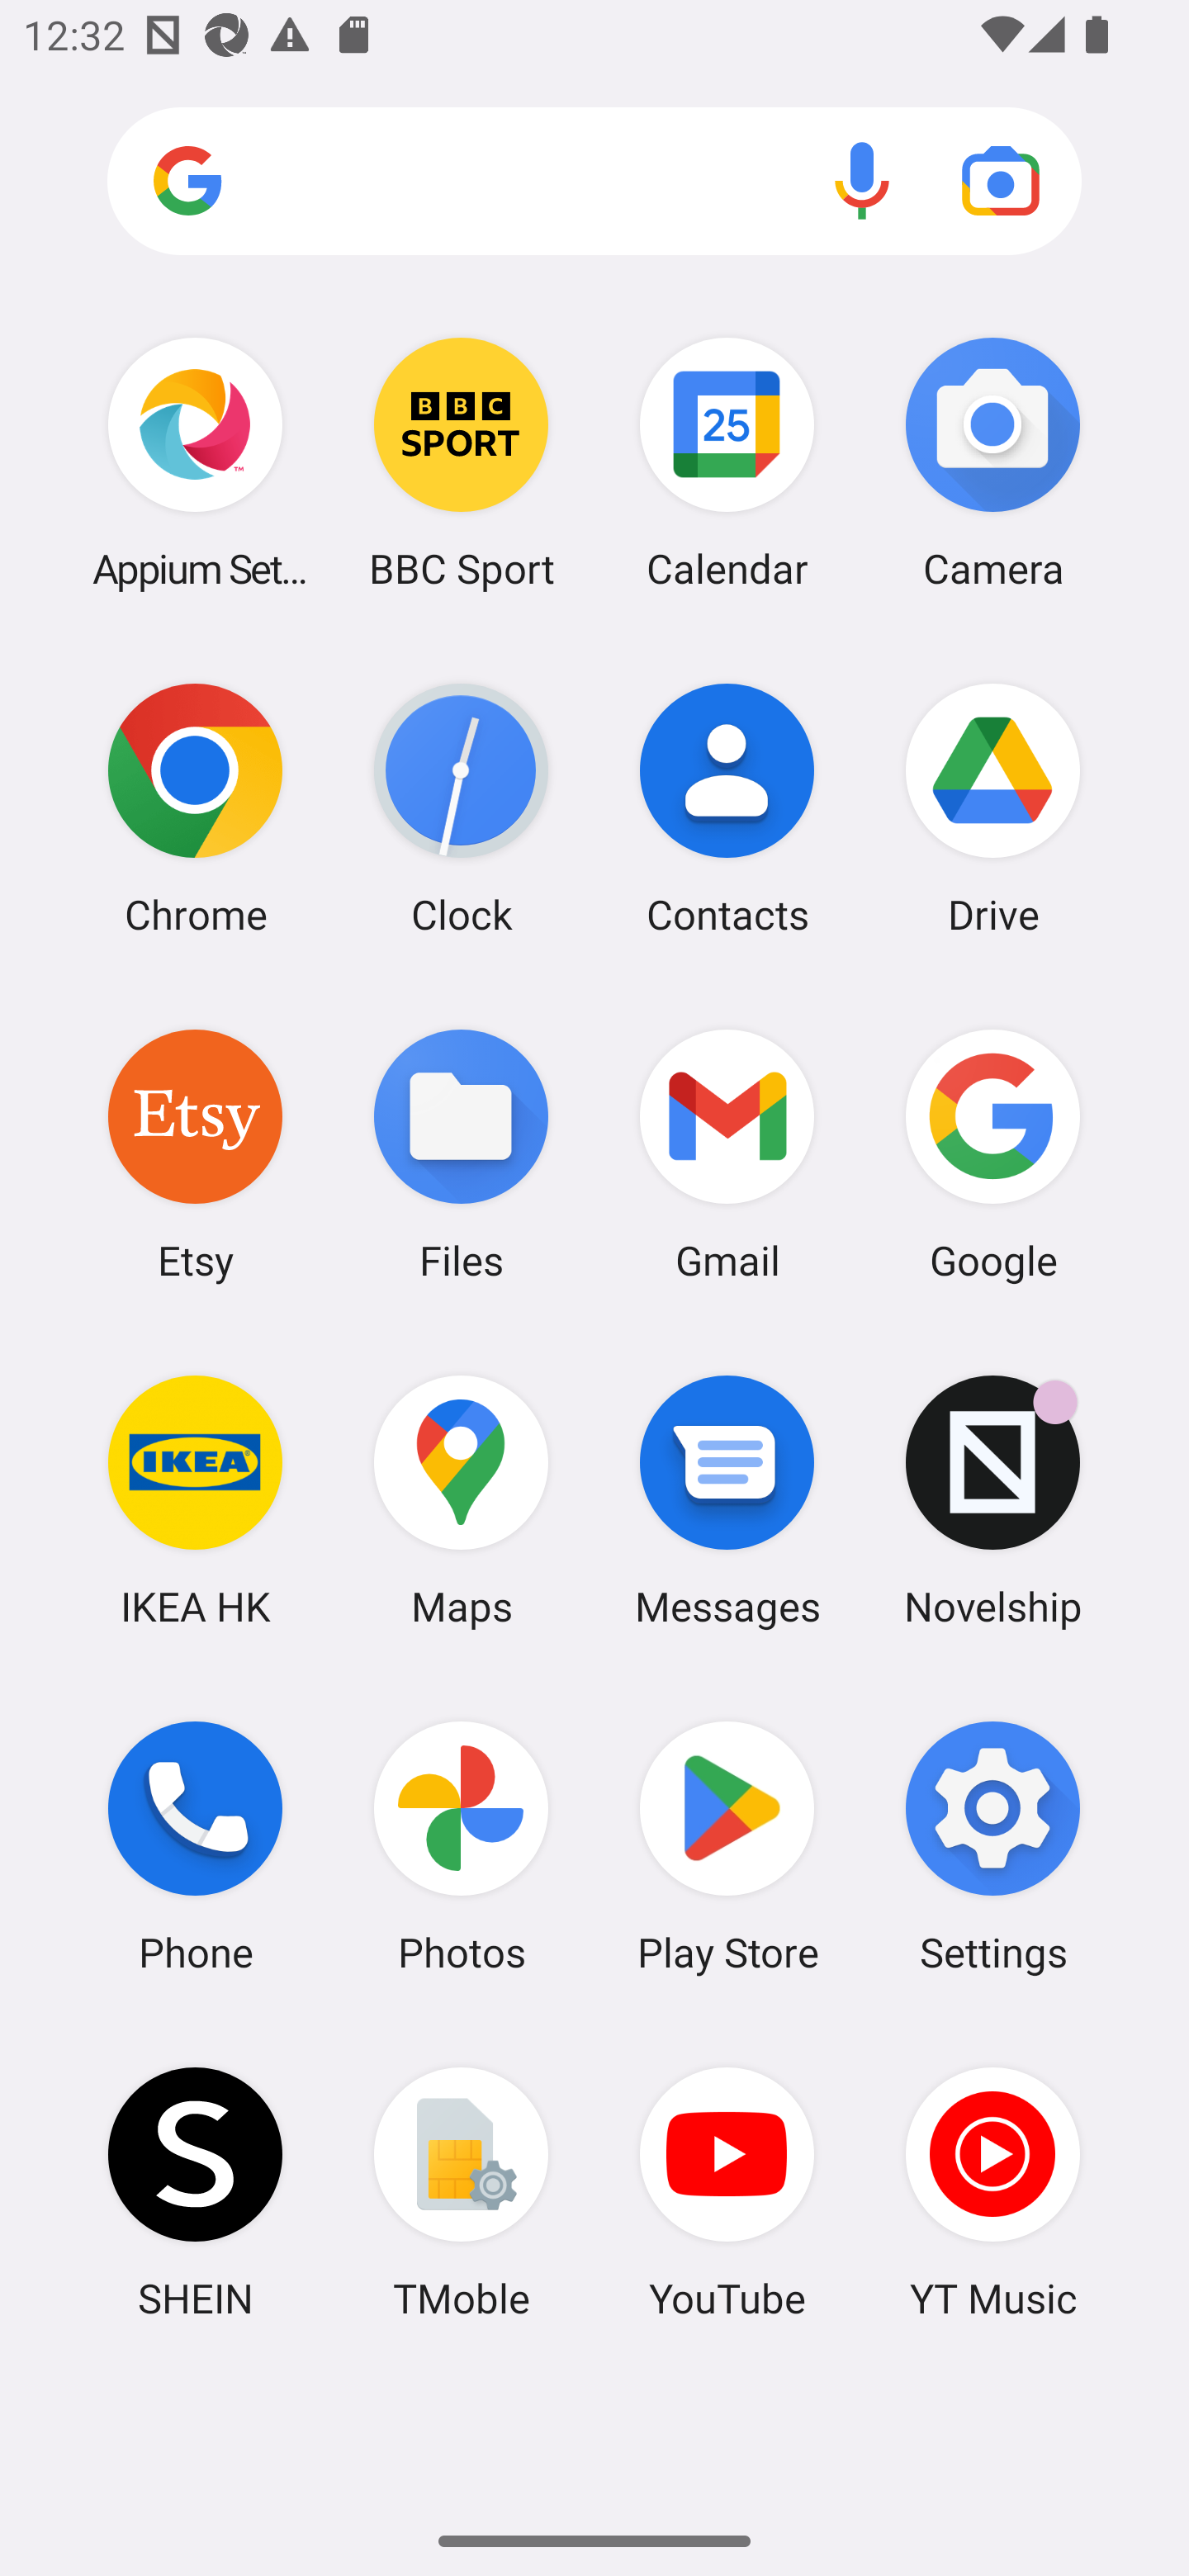  I want to click on Messages, so click(727, 1500).